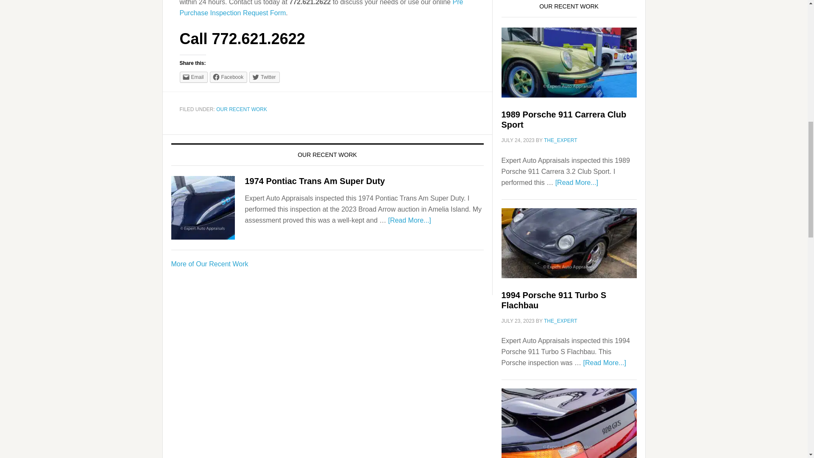  I want to click on Our Recent Work, so click(209, 264).